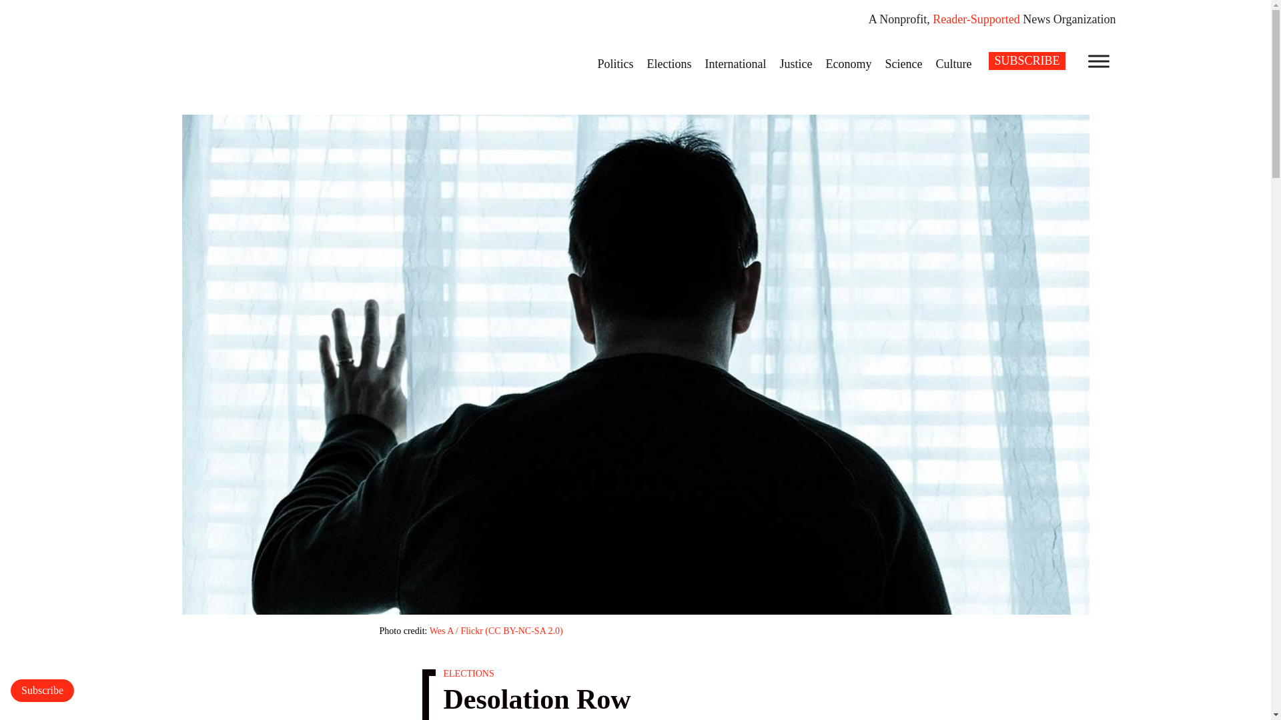 The image size is (1281, 720). What do you see at coordinates (42, 691) in the screenshot?
I see `Subscribe` at bounding box center [42, 691].